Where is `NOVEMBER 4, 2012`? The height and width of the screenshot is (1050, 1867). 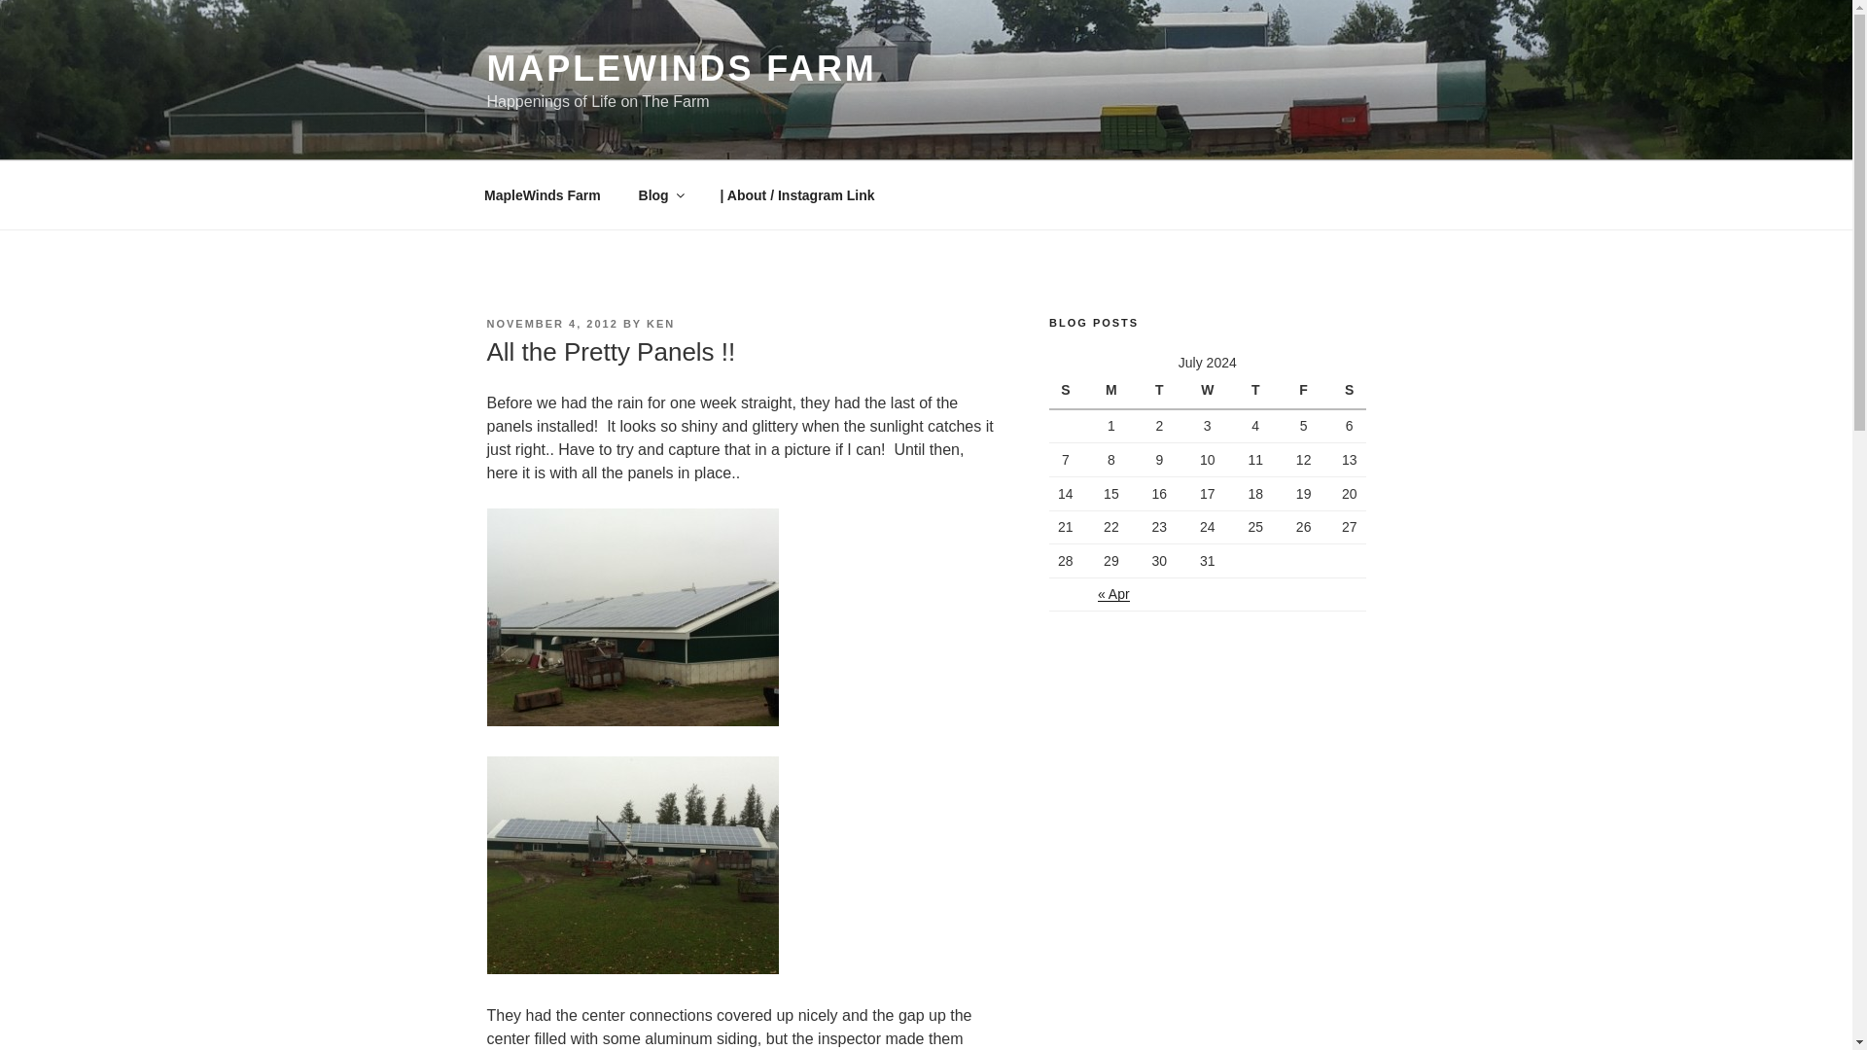 NOVEMBER 4, 2012 is located at coordinates (551, 324).